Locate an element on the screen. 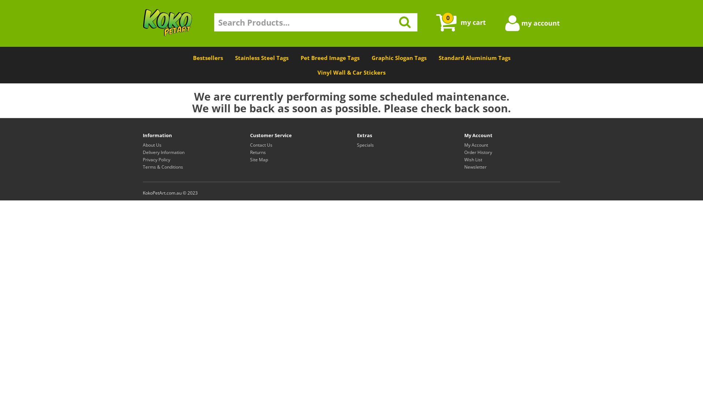 The width and height of the screenshot is (703, 395). Pet Breed Image Tags is located at coordinates (330, 58).